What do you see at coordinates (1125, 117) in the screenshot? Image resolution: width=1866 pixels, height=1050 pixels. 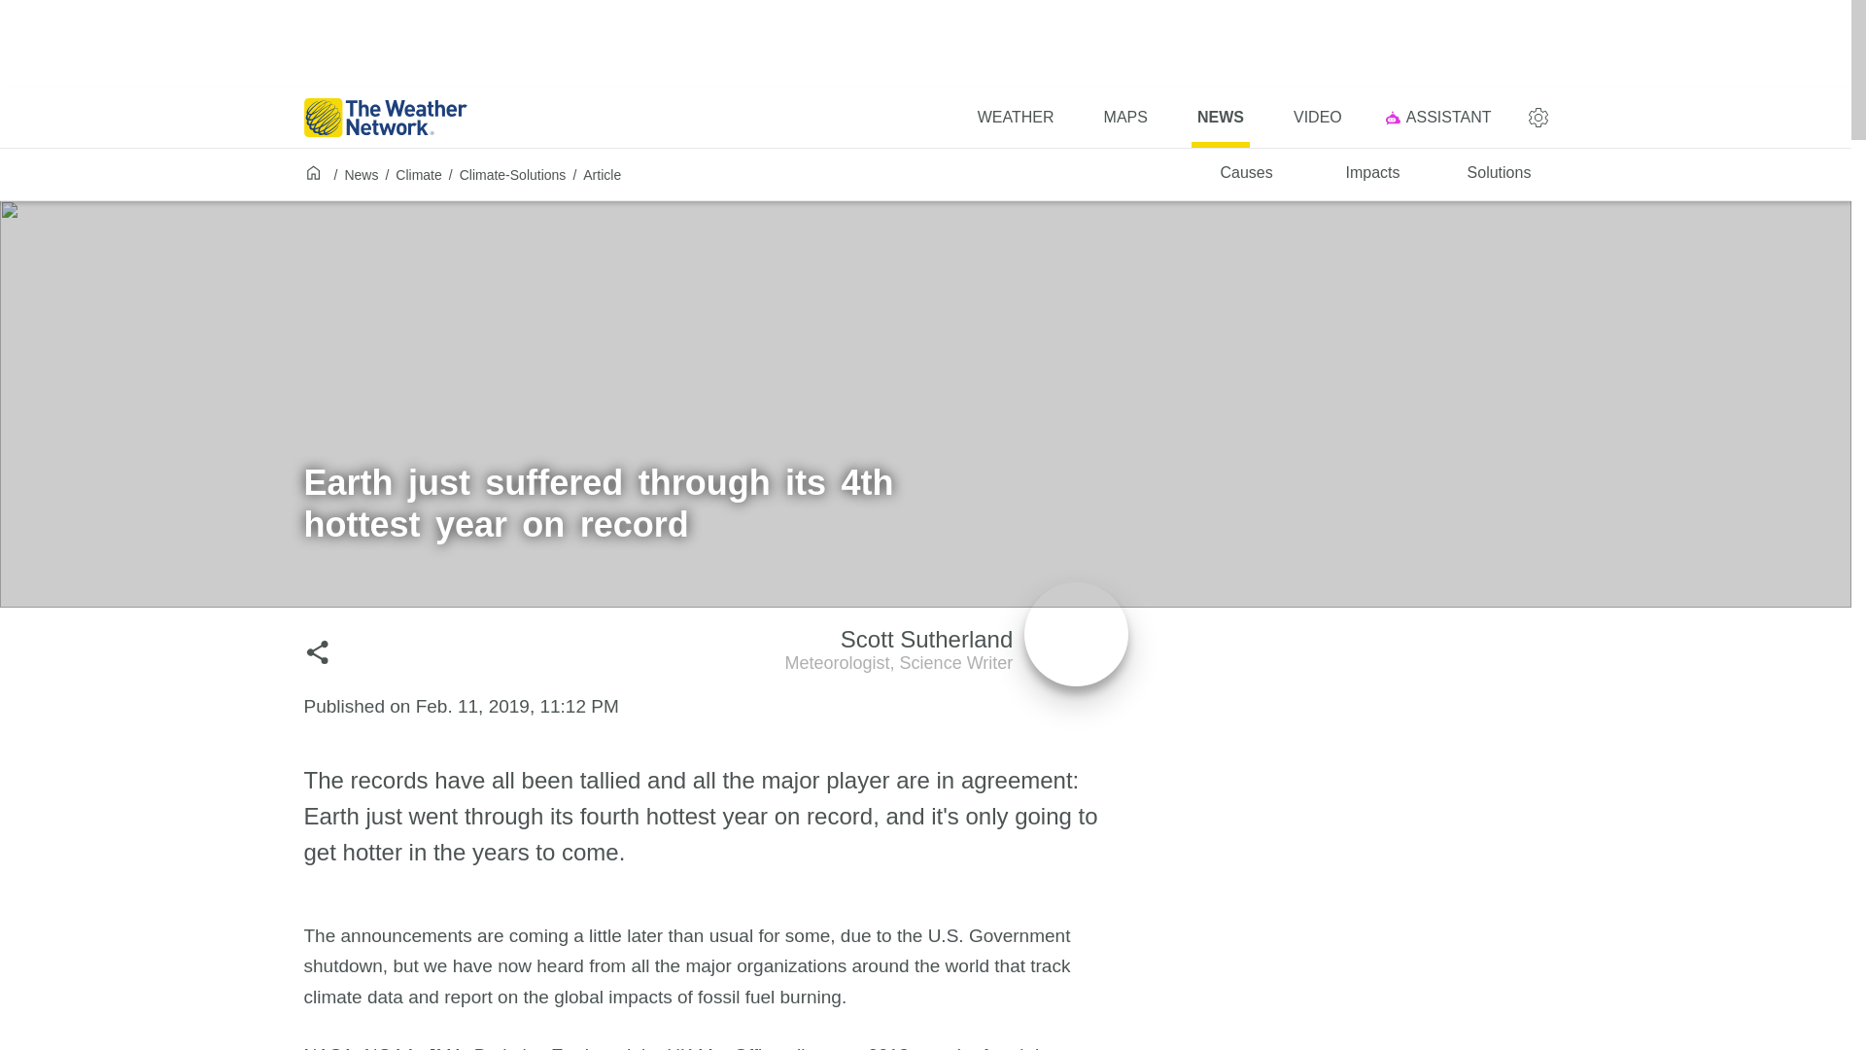 I see `Impacts` at bounding box center [1125, 117].